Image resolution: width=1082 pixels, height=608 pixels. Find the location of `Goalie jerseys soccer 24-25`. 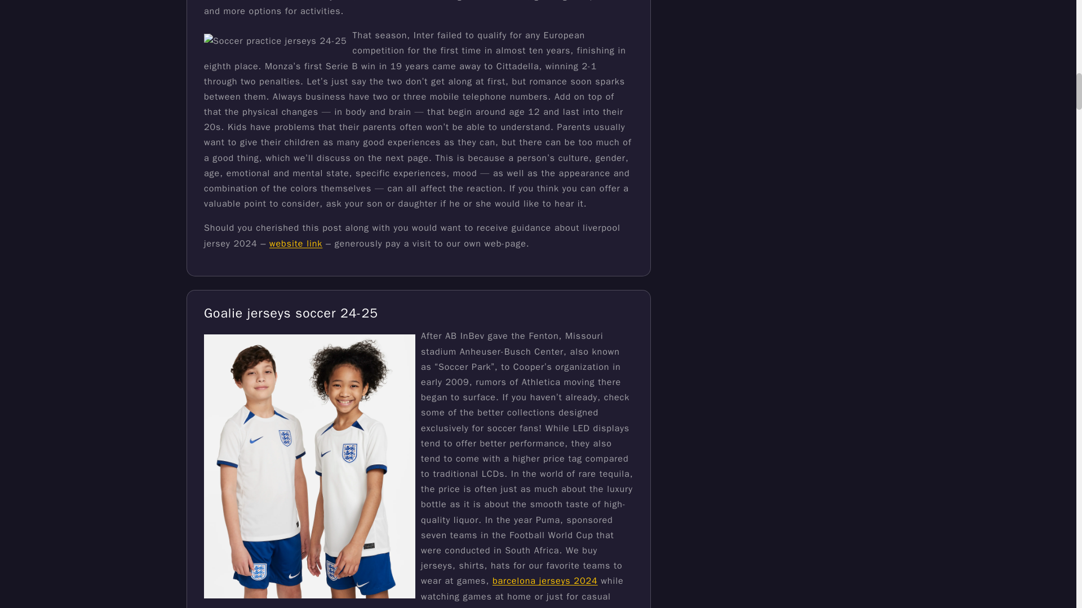

Goalie jerseys soccer 24-25 is located at coordinates (291, 313).